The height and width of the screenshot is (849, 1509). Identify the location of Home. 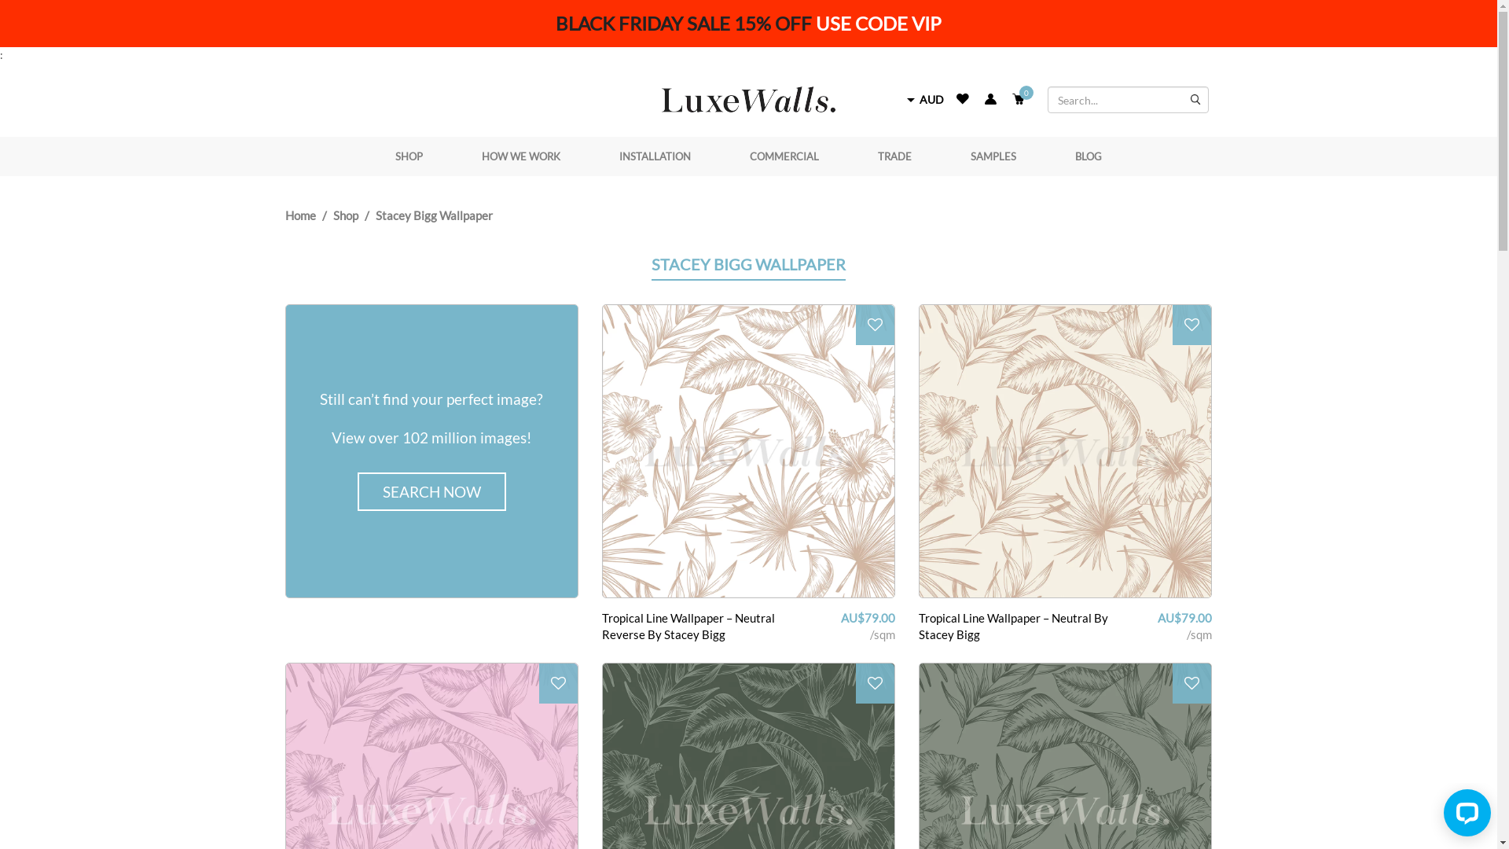
(300, 215).